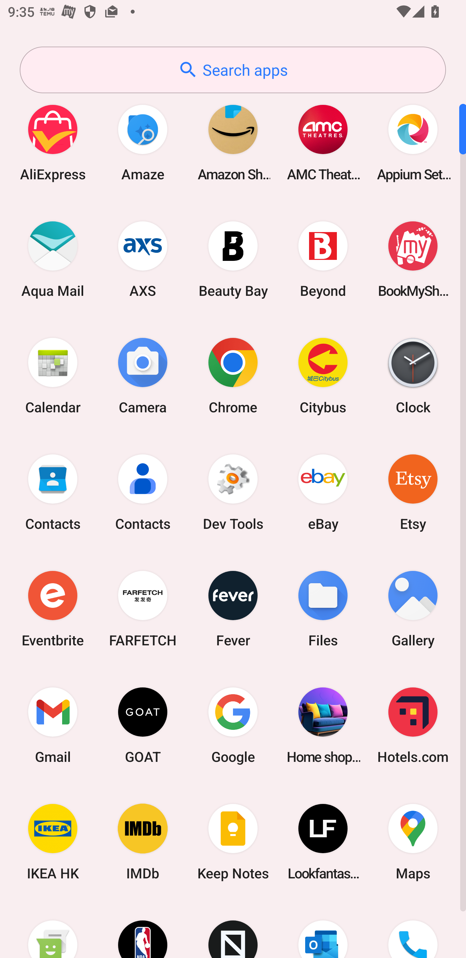 The height and width of the screenshot is (958, 466). What do you see at coordinates (233, 142) in the screenshot?
I see `Amazon Shopping` at bounding box center [233, 142].